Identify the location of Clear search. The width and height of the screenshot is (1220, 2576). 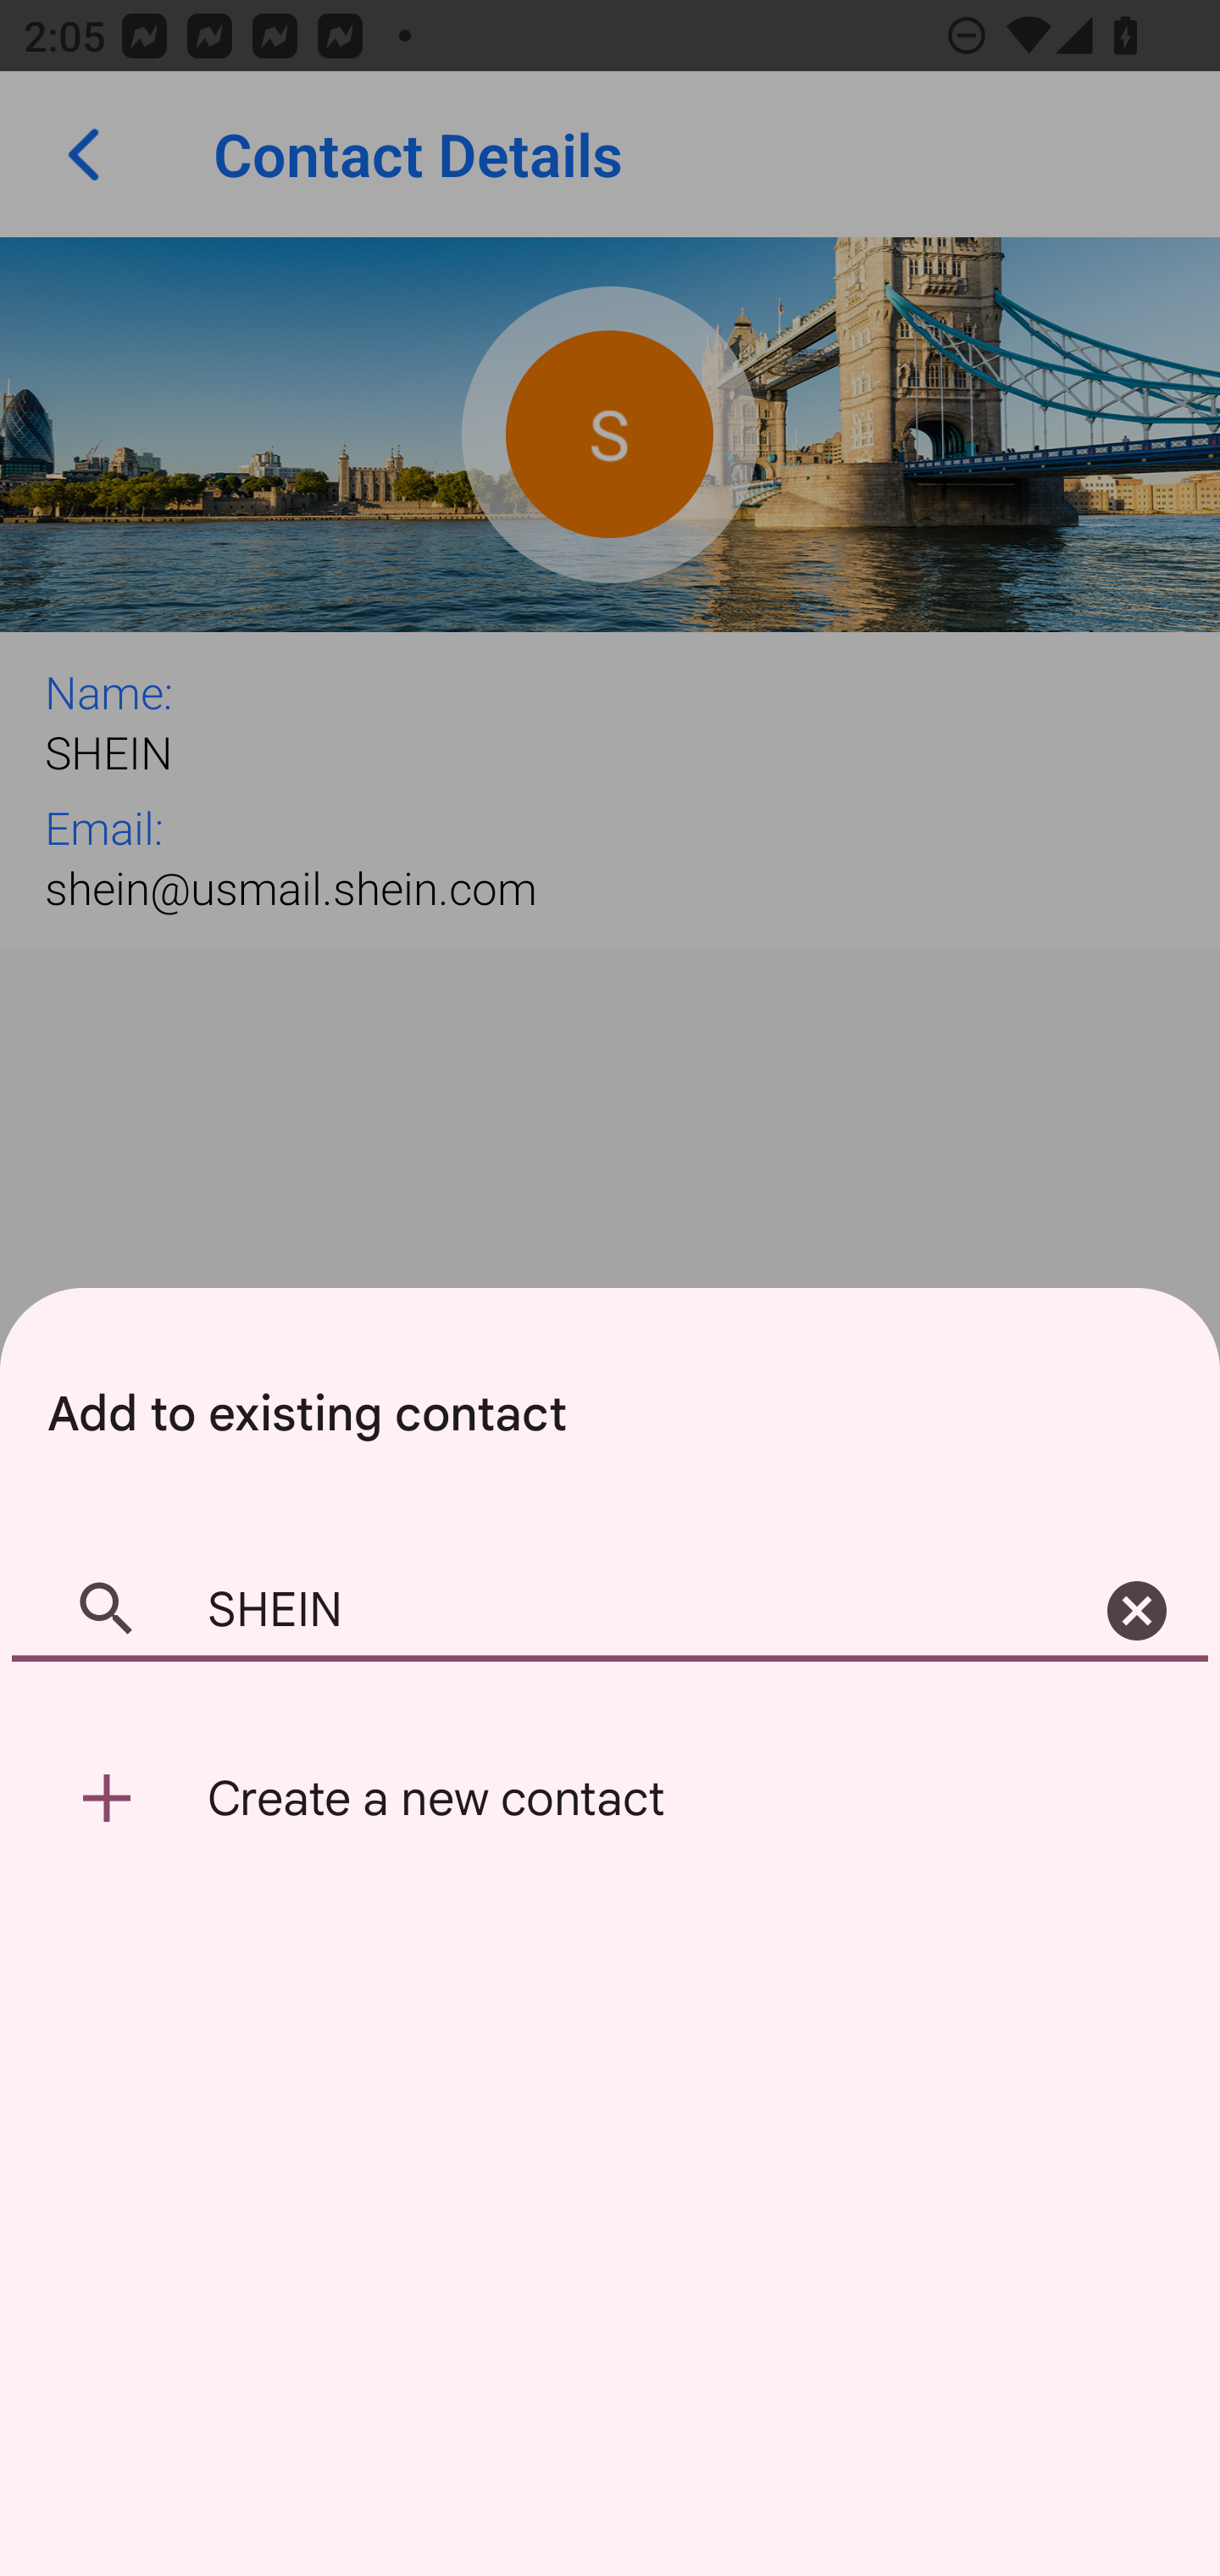
(1137, 1611).